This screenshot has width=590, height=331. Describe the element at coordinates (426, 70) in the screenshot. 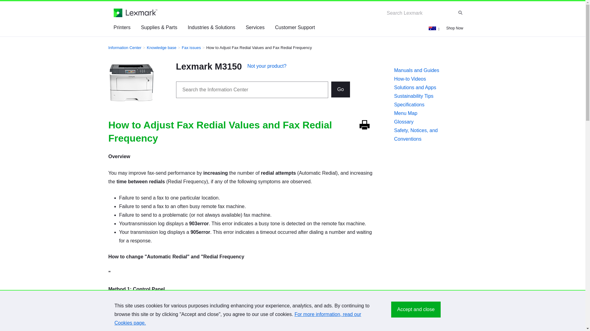

I see `Opens a new tab for Manuals and Guides` at that location.